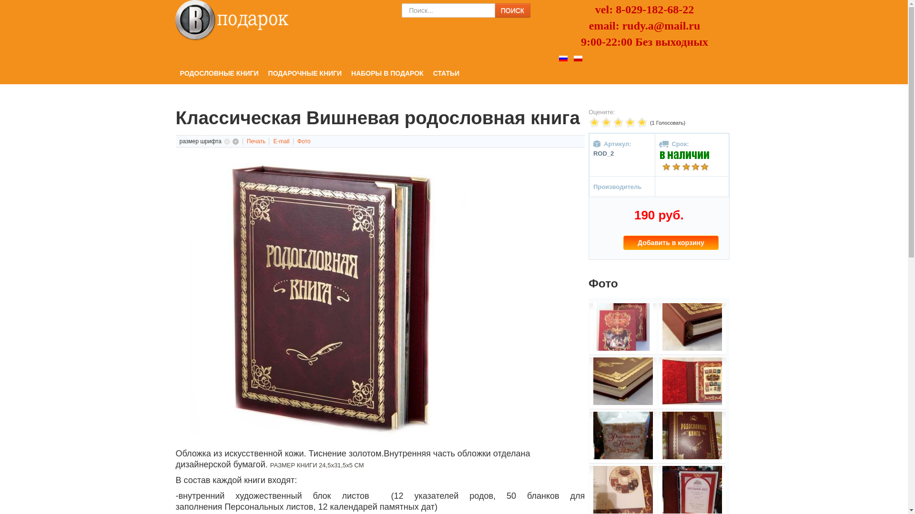 This screenshot has width=915, height=514. I want to click on Click to enlarge image 2.JPG, so click(692, 435).